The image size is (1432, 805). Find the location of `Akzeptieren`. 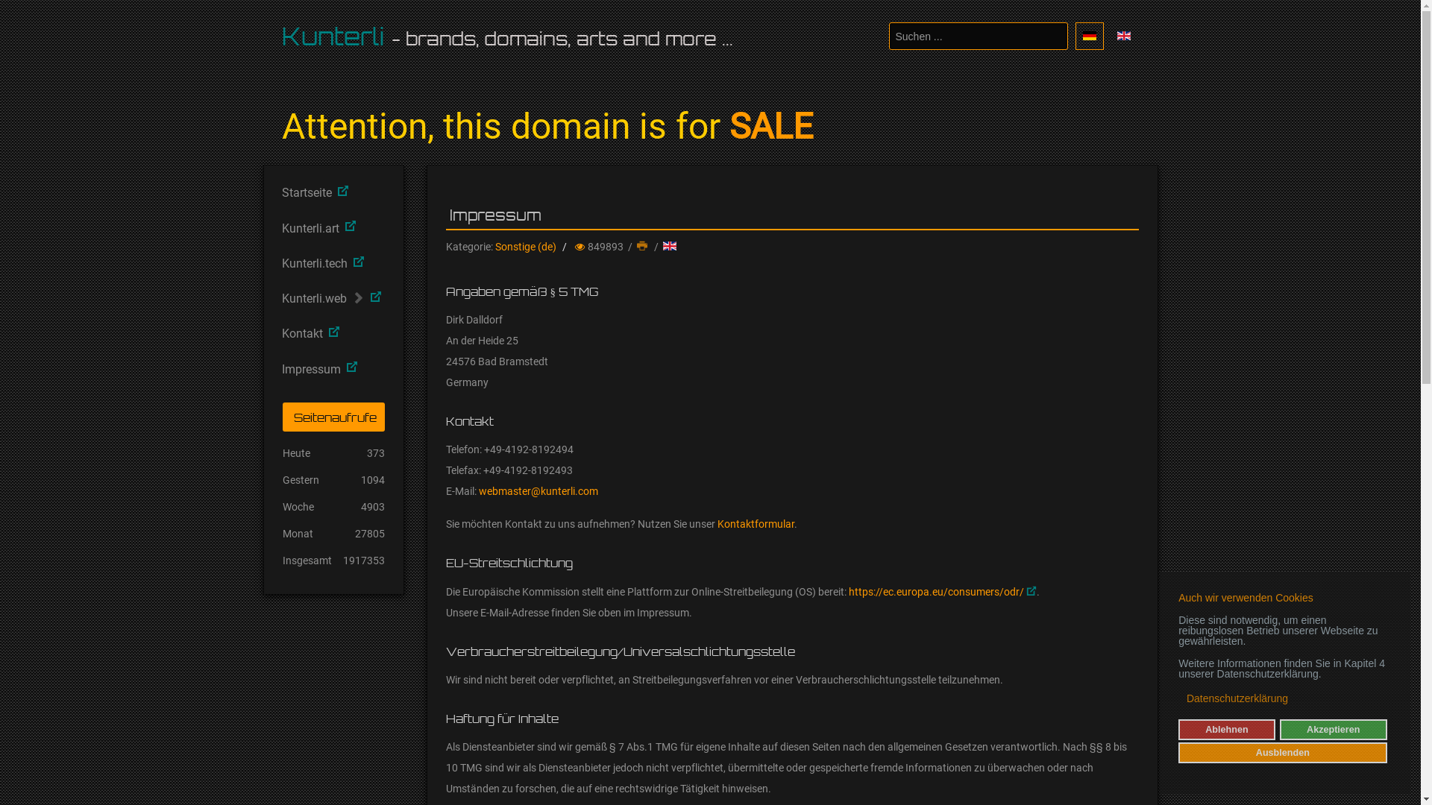

Akzeptieren is located at coordinates (1334, 730).